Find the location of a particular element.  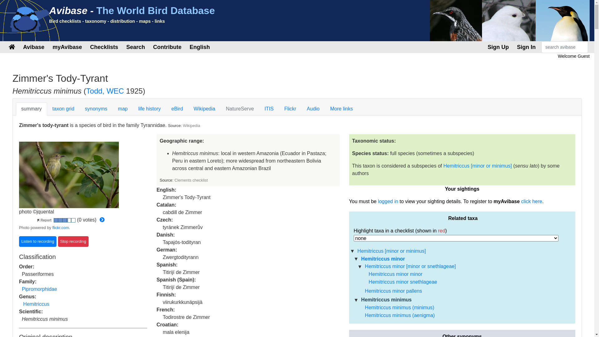

Vote = 1 is located at coordinates (56, 220).